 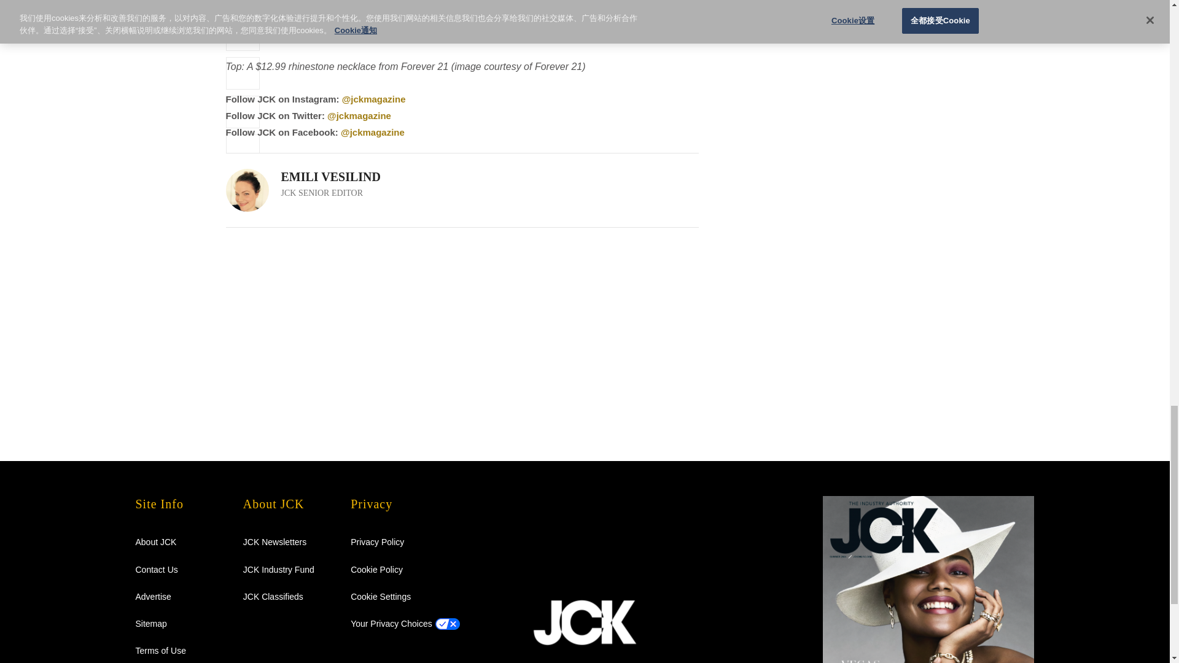 What do you see at coordinates (840, 61) in the screenshot?
I see `3rd party ad content` at bounding box center [840, 61].